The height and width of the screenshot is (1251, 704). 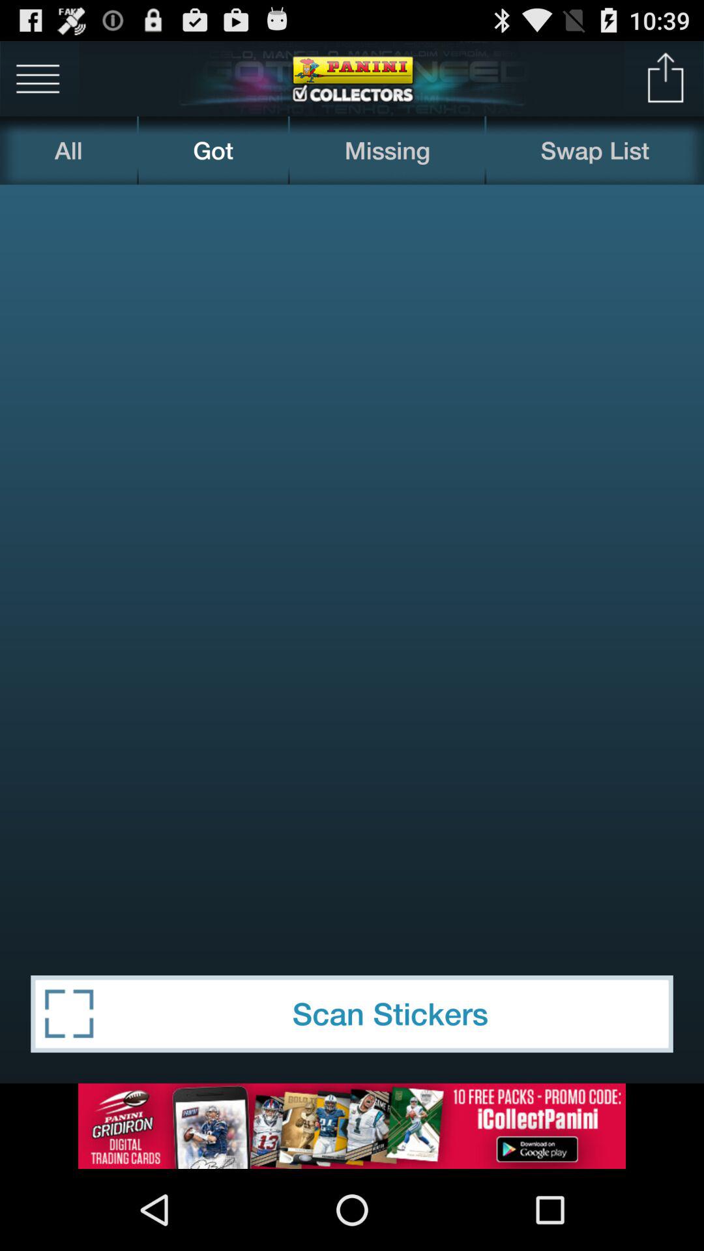 What do you see at coordinates (666, 78) in the screenshot?
I see `share the article` at bounding box center [666, 78].